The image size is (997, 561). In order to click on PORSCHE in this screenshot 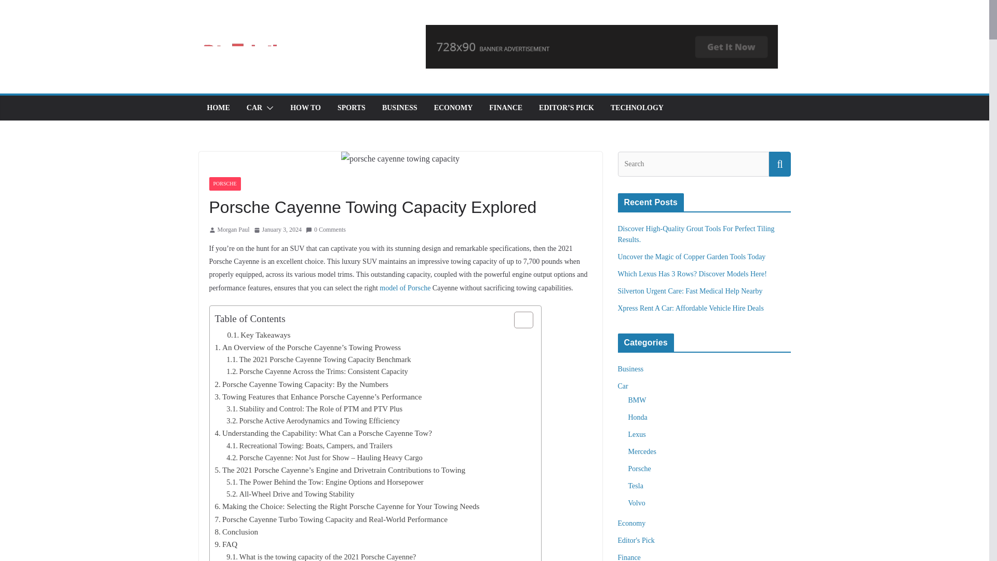, I will do `click(224, 184)`.